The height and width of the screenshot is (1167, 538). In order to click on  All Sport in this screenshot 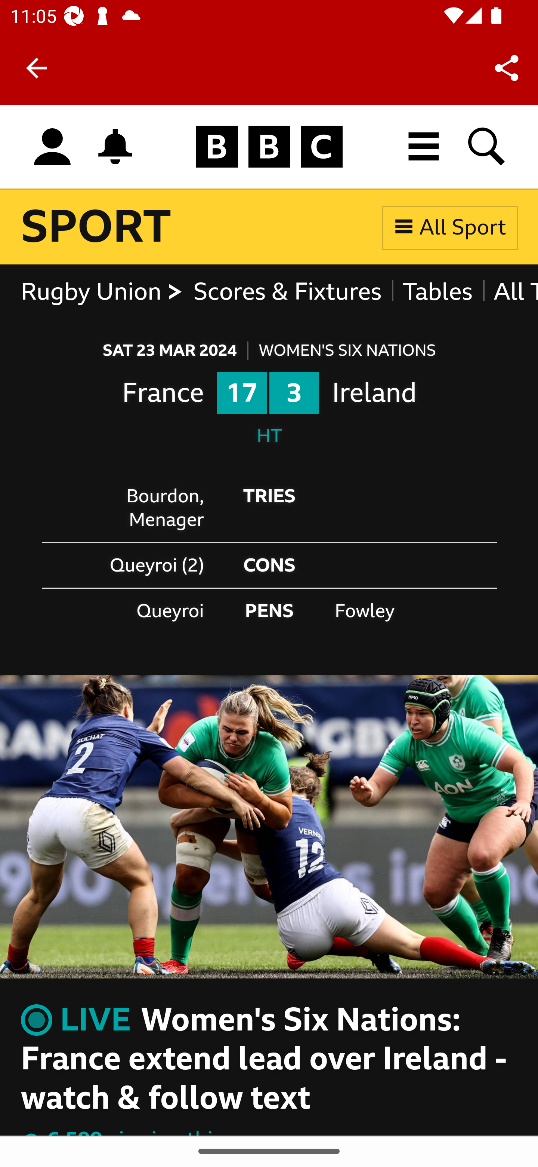, I will do `click(450, 227)`.